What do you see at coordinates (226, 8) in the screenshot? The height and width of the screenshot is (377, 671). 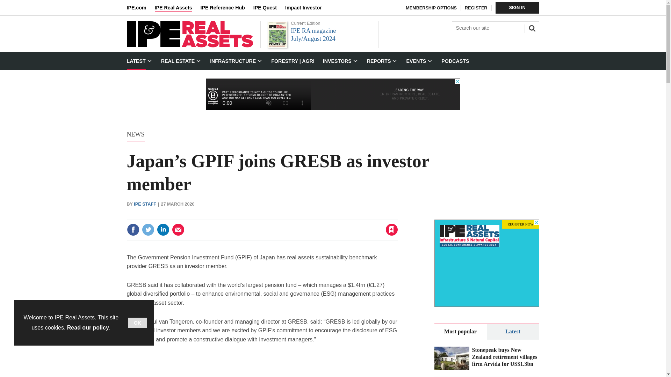 I see `IPE Reference Hub` at bounding box center [226, 8].